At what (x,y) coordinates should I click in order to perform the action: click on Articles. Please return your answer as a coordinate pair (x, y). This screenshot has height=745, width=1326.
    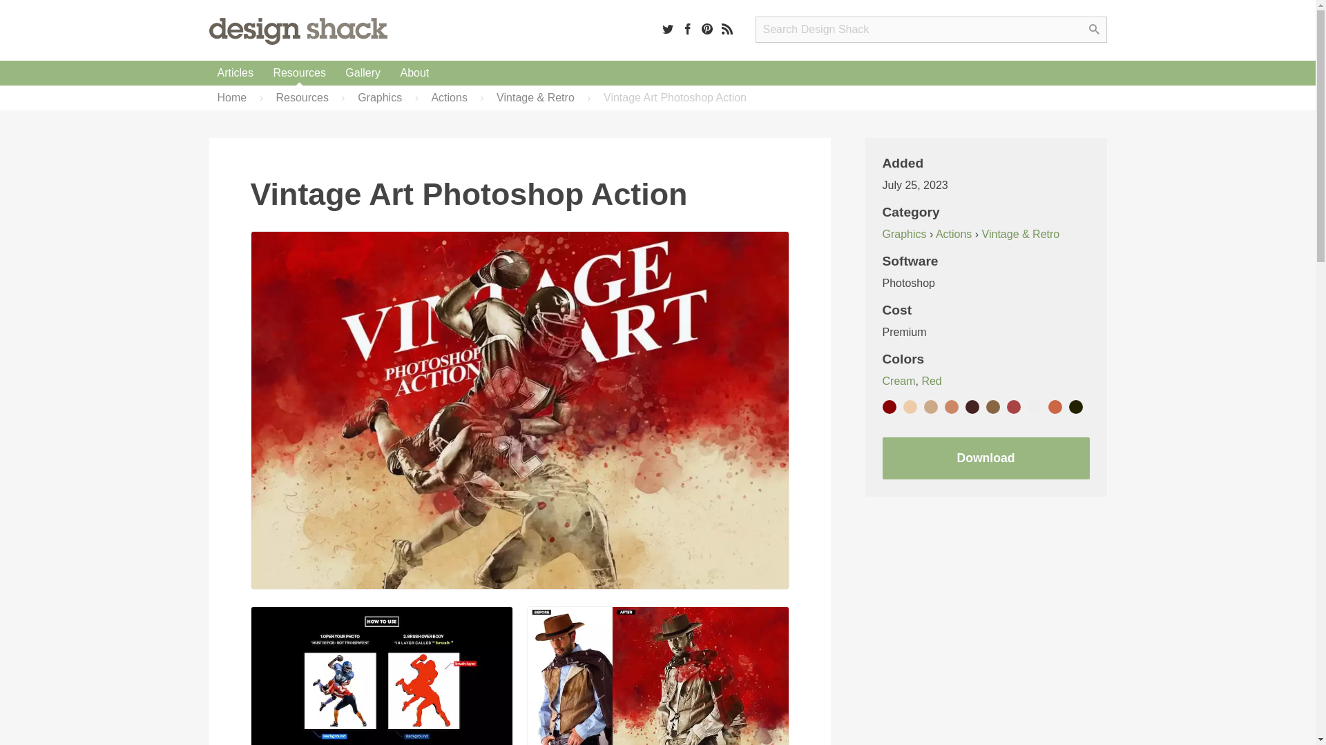
    Looking at the image, I should click on (235, 73).